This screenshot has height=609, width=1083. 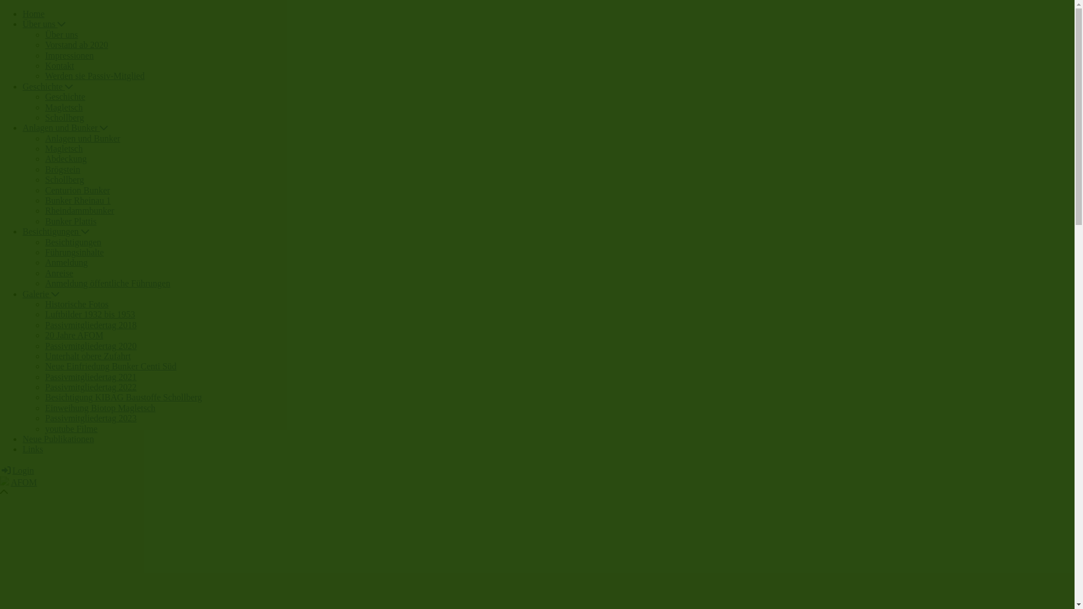 What do you see at coordinates (24, 483) in the screenshot?
I see `AFOM` at bounding box center [24, 483].